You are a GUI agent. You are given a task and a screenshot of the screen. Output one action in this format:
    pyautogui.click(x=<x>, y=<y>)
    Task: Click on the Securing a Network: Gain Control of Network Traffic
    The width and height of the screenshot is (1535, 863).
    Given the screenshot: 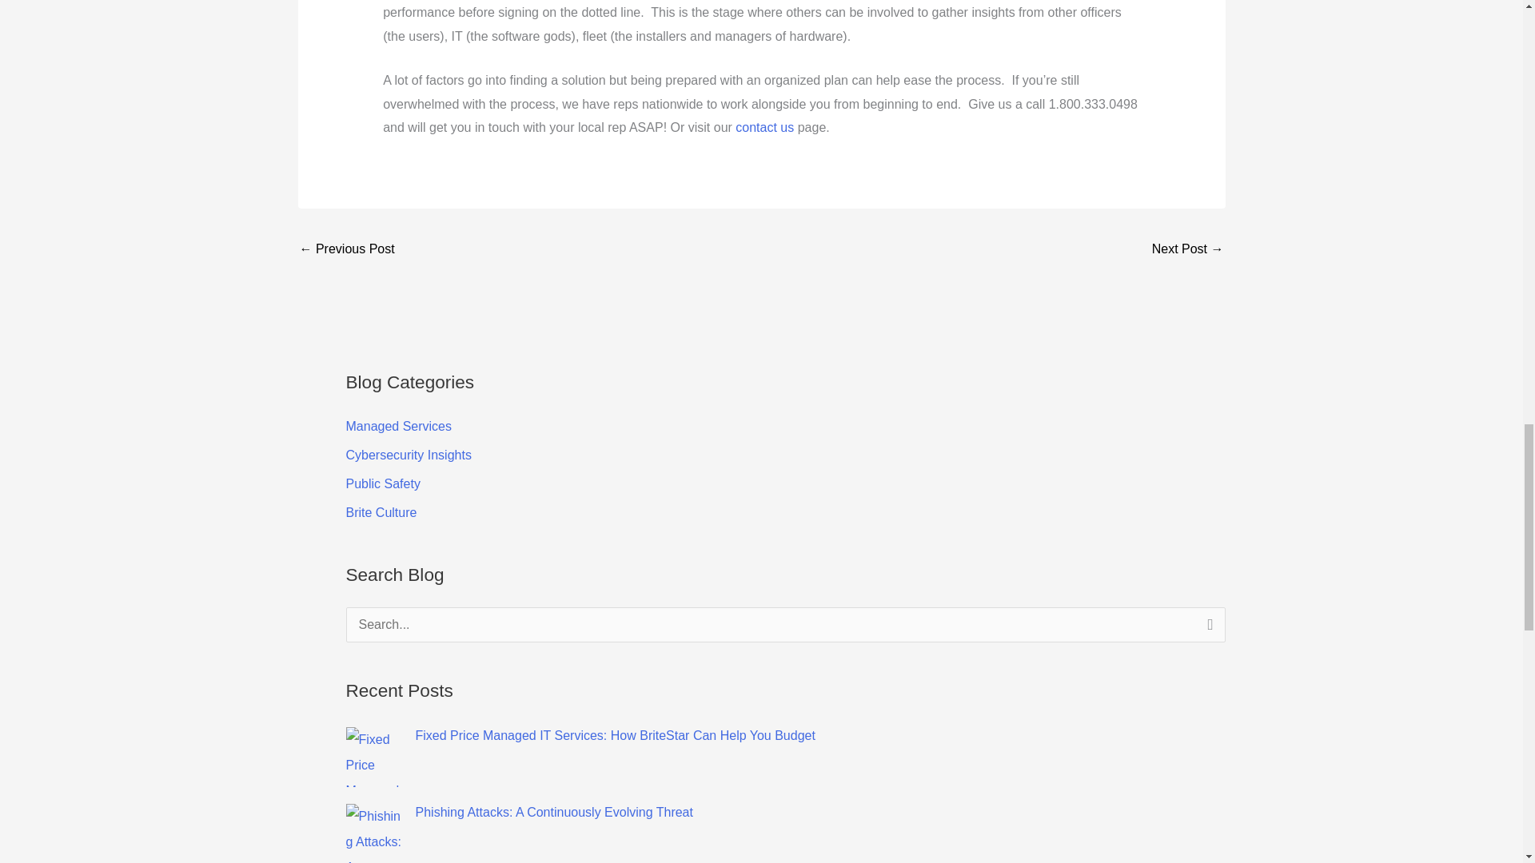 What is the action you would take?
    pyautogui.click(x=1188, y=249)
    